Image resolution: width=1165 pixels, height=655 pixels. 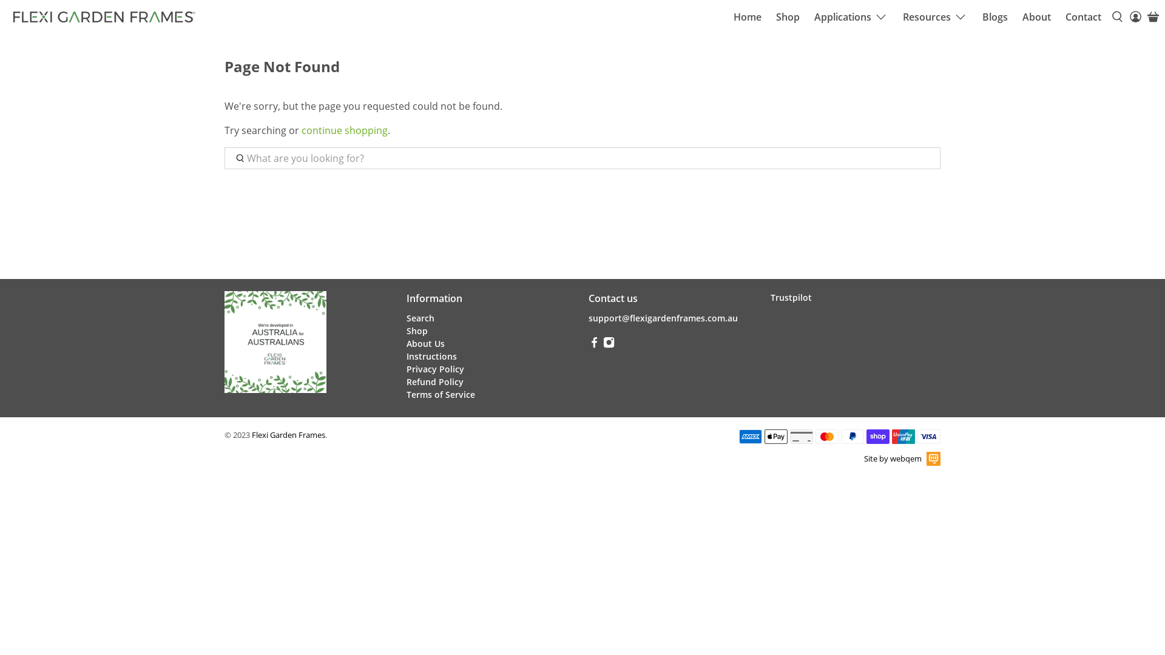 I want to click on Flexi Garden Frames, so click(x=289, y=435).